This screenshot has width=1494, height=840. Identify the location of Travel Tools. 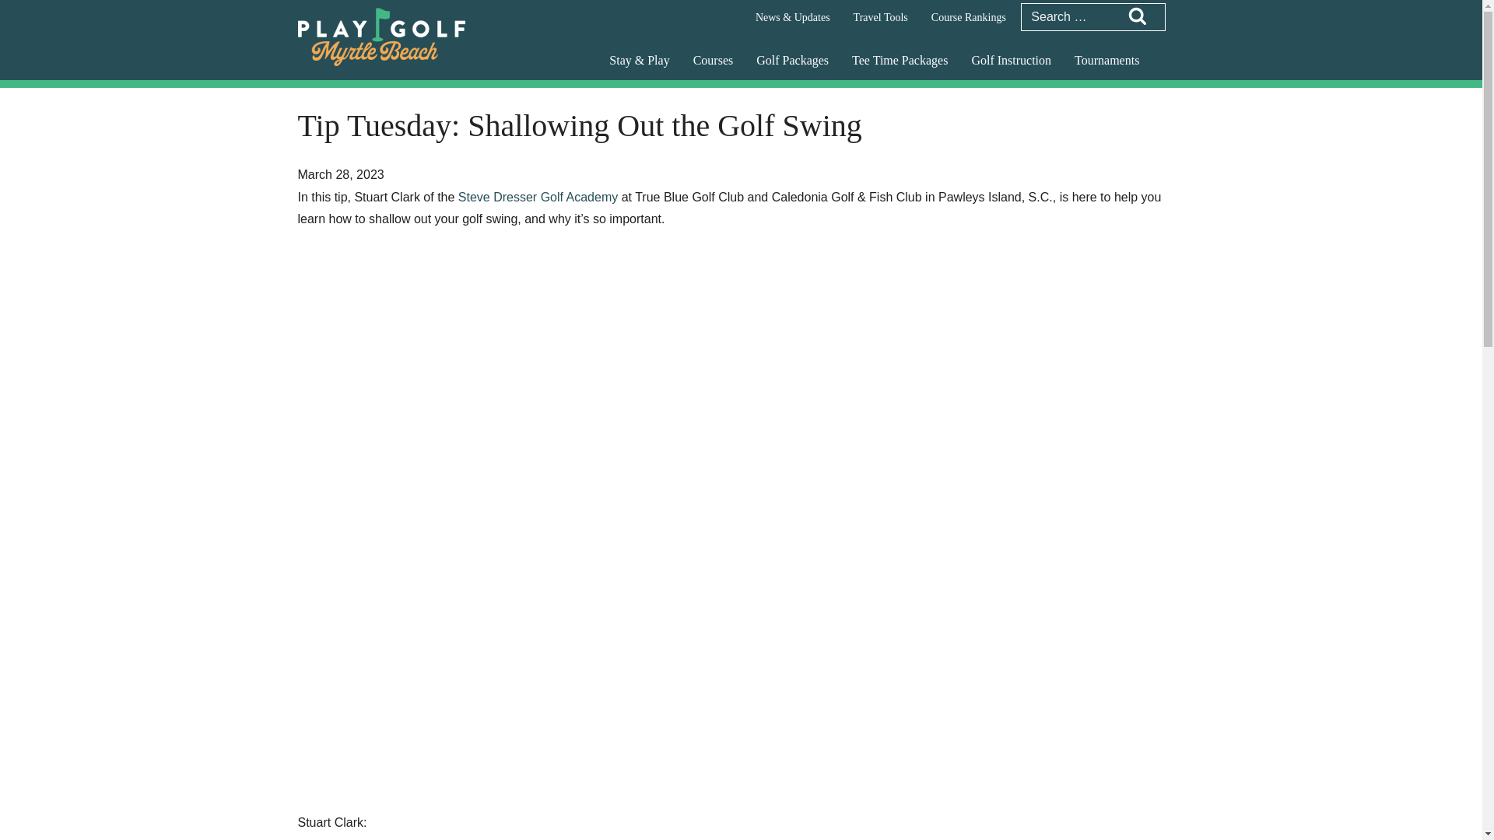
(881, 17).